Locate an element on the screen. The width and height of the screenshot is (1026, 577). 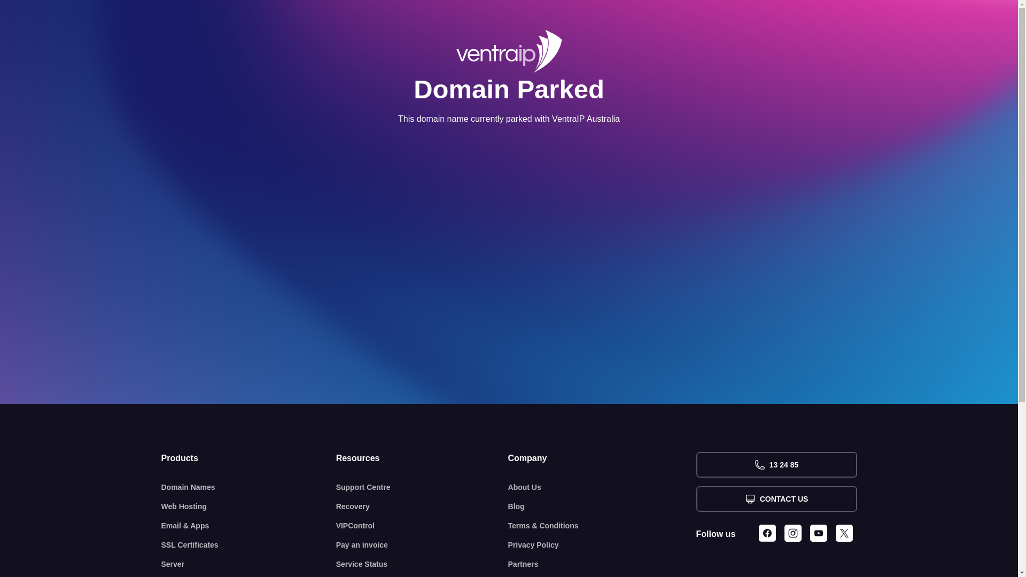
Web Hosting is located at coordinates (249, 506).